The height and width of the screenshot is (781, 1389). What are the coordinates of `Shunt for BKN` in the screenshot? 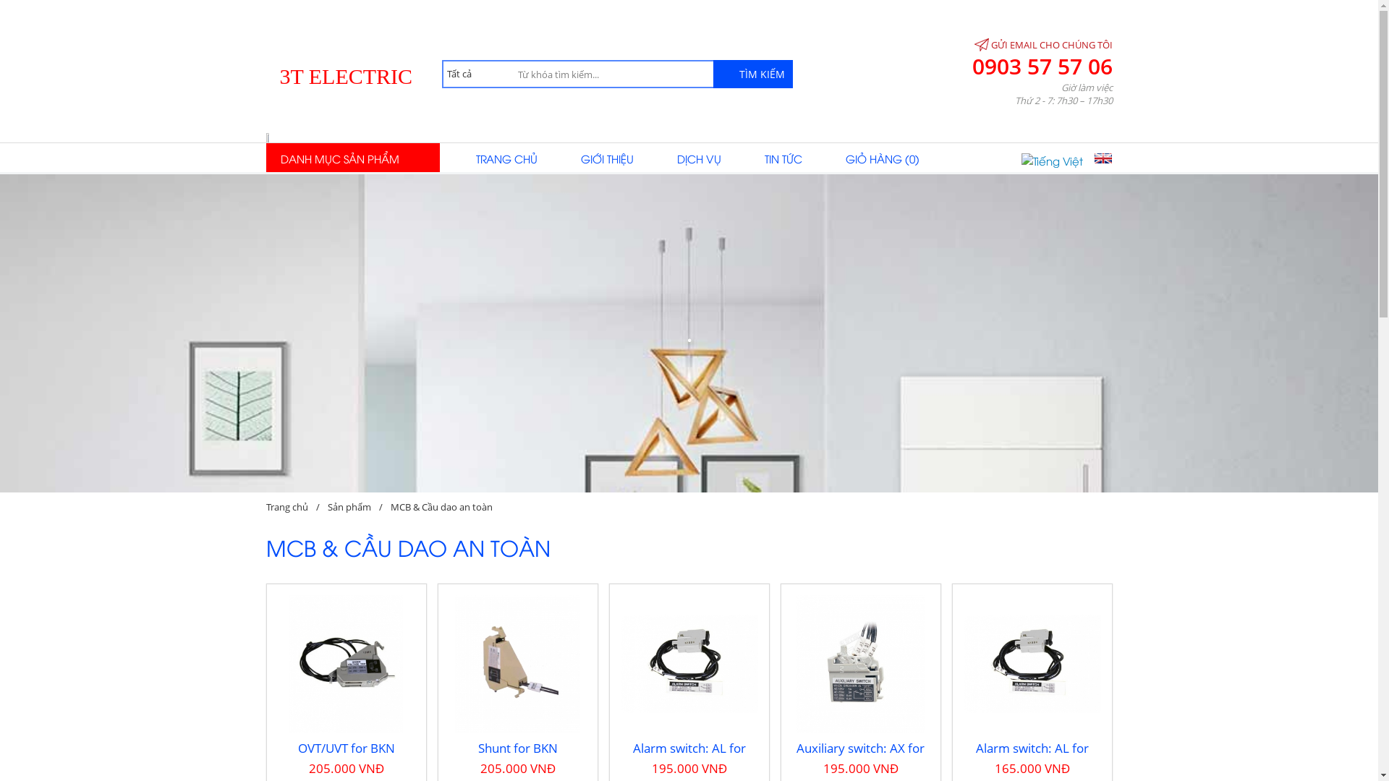 It's located at (517, 748).